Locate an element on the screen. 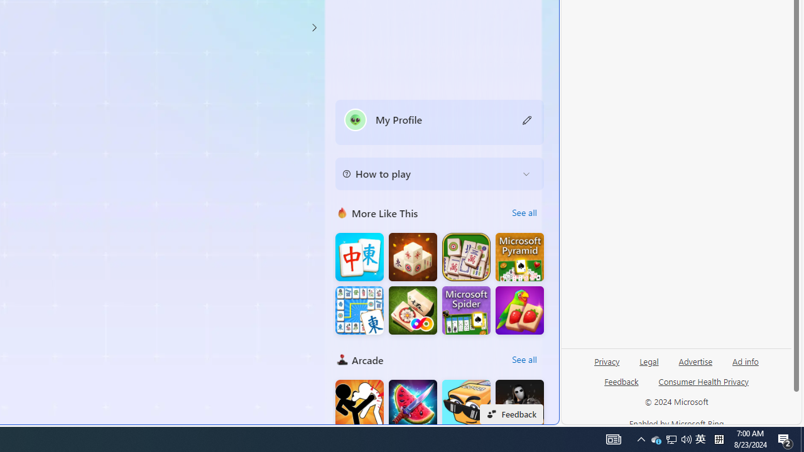  Microsoft Spider Solitaire is located at coordinates (466, 310).